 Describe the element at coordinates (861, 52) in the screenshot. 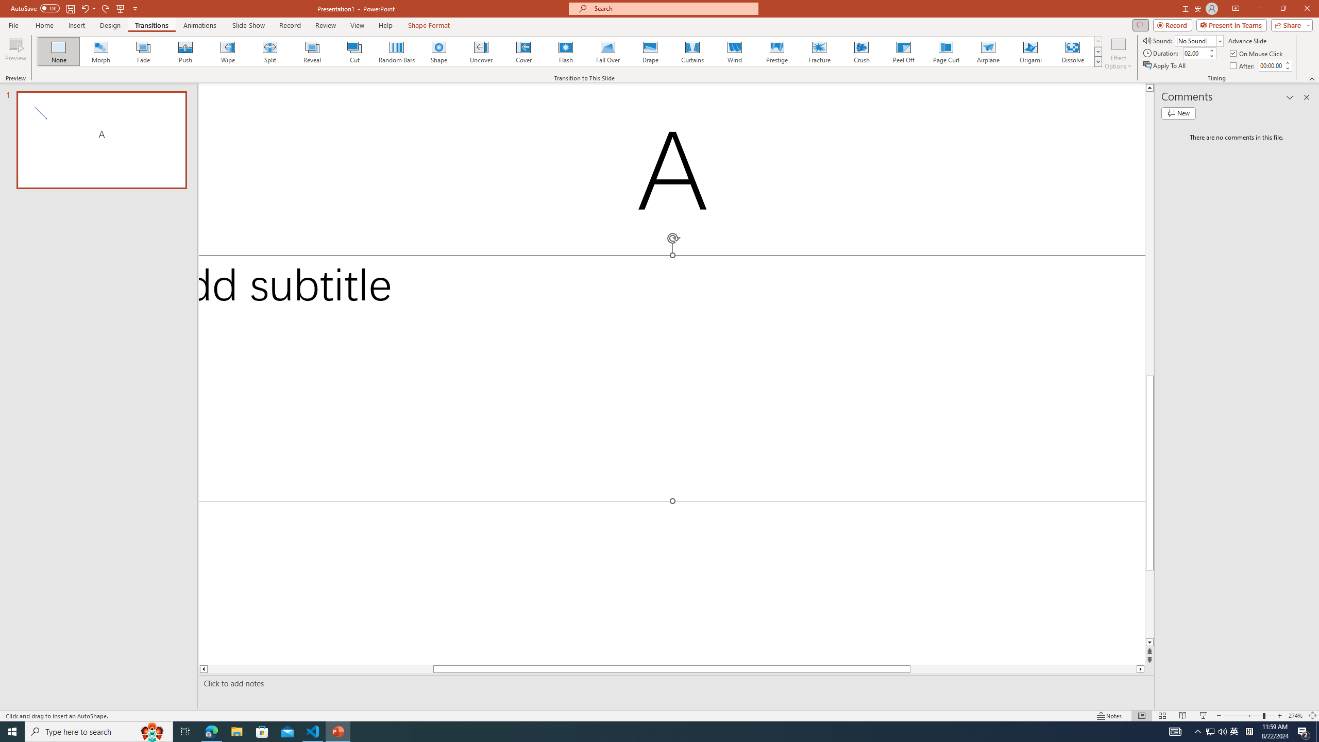

I see `Crush` at that location.